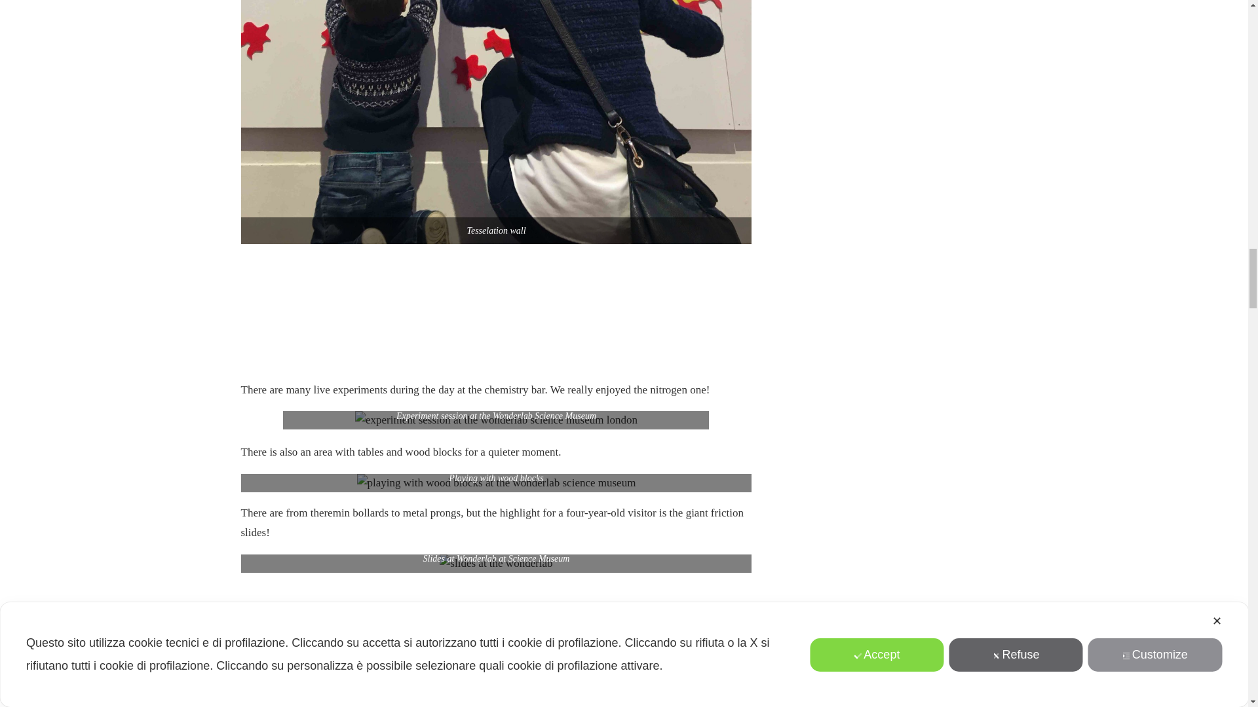 This screenshot has width=1258, height=707. What do you see at coordinates (496, 420) in the screenshot?
I see `What to see at eh Wonderlab at the Science Museum` at bounding box center [496, 420].